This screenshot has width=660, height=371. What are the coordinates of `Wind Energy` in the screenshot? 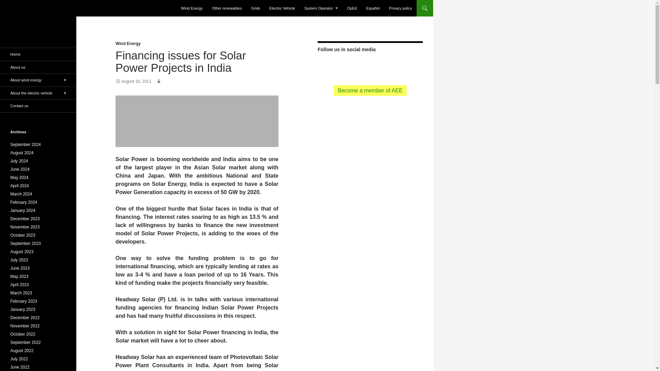 It's located at (192, 8).